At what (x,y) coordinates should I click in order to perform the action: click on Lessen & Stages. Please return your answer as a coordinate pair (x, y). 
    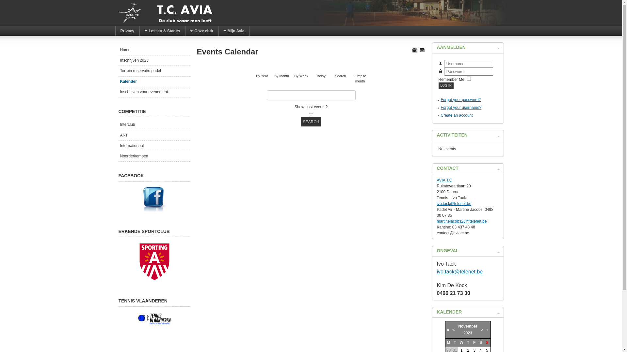
    Looking at the image, I should click on (162, 31).